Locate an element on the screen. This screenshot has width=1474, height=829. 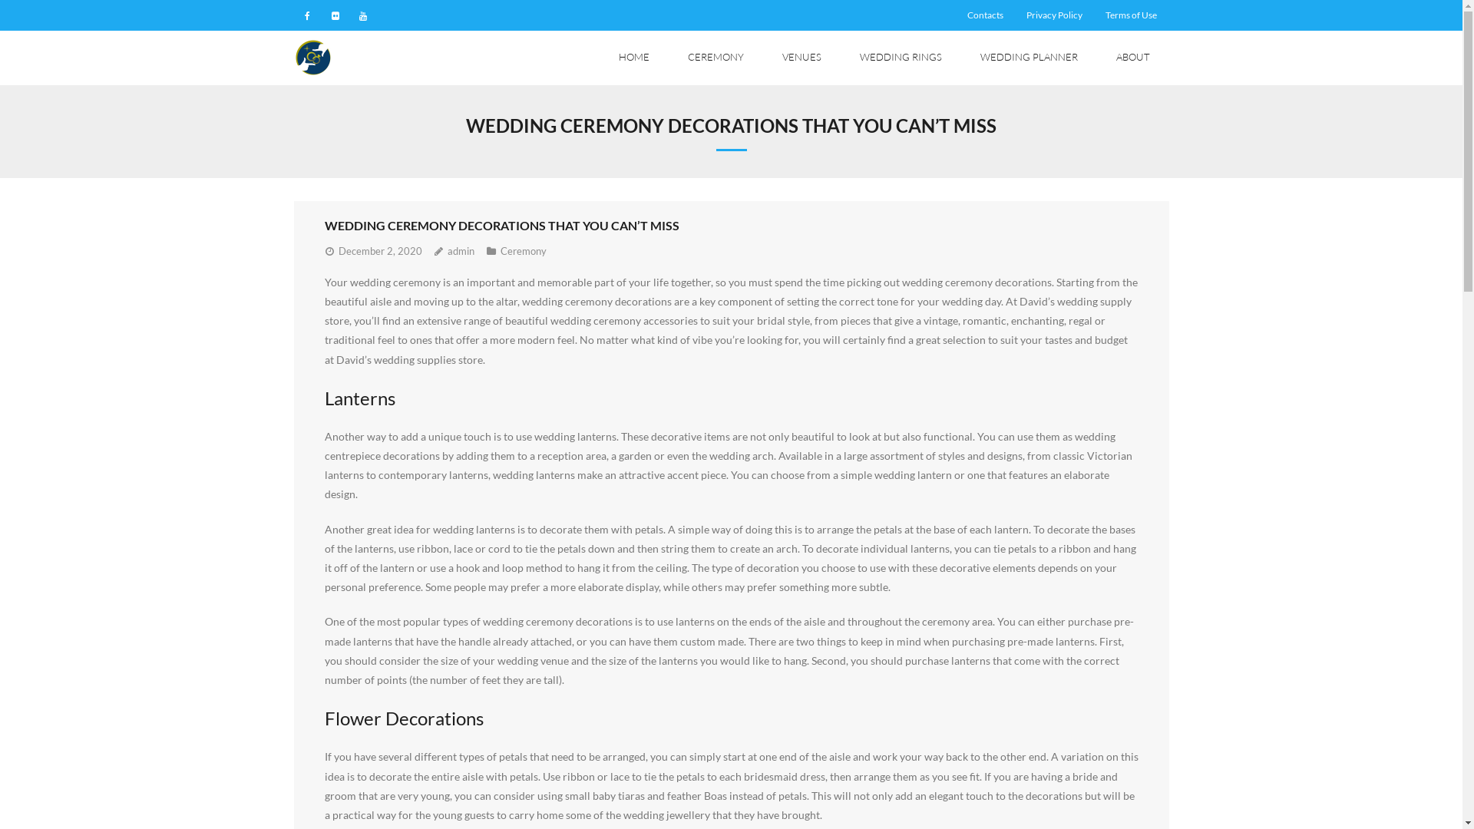
Privacy Policy is located at coordinates (1055, 15).